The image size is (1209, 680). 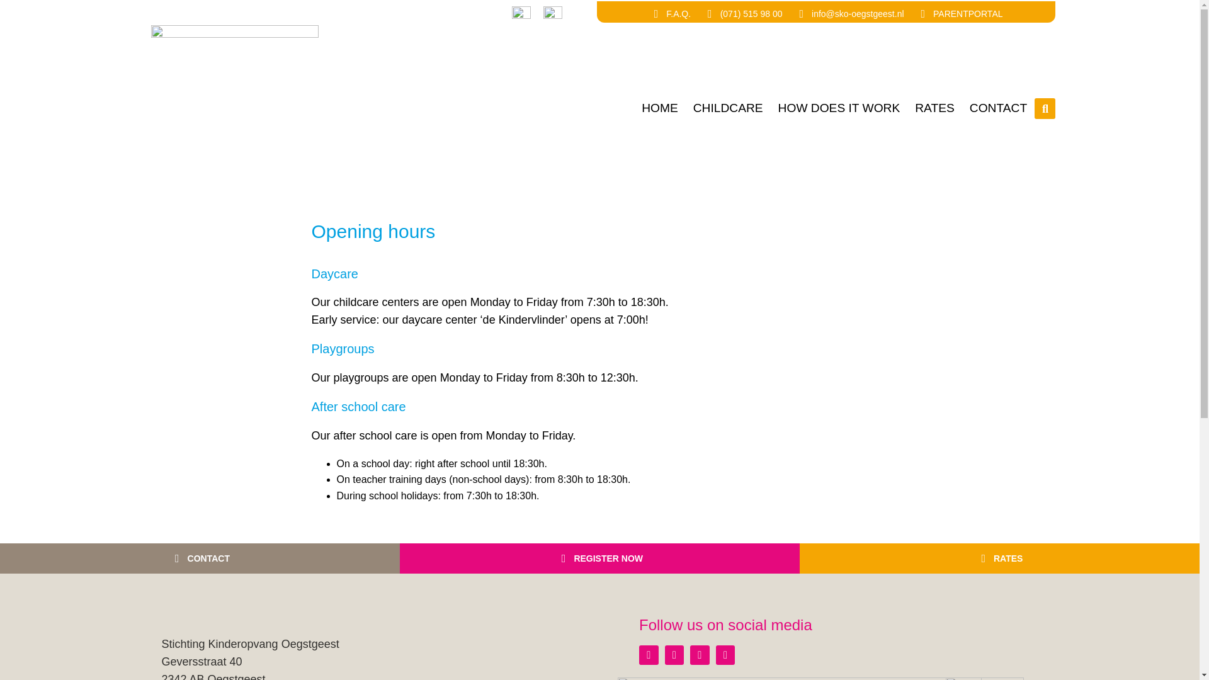 I want to click on HOW DOES IT WORK, so click(x=839, y=108).